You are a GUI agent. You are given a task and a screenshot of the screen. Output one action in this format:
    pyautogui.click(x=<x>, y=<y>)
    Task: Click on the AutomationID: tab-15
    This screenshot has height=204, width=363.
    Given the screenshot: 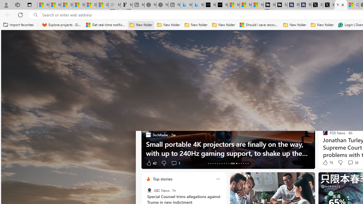 What is the action you would take?
    pyautogui.click(x=213, y=163)
    